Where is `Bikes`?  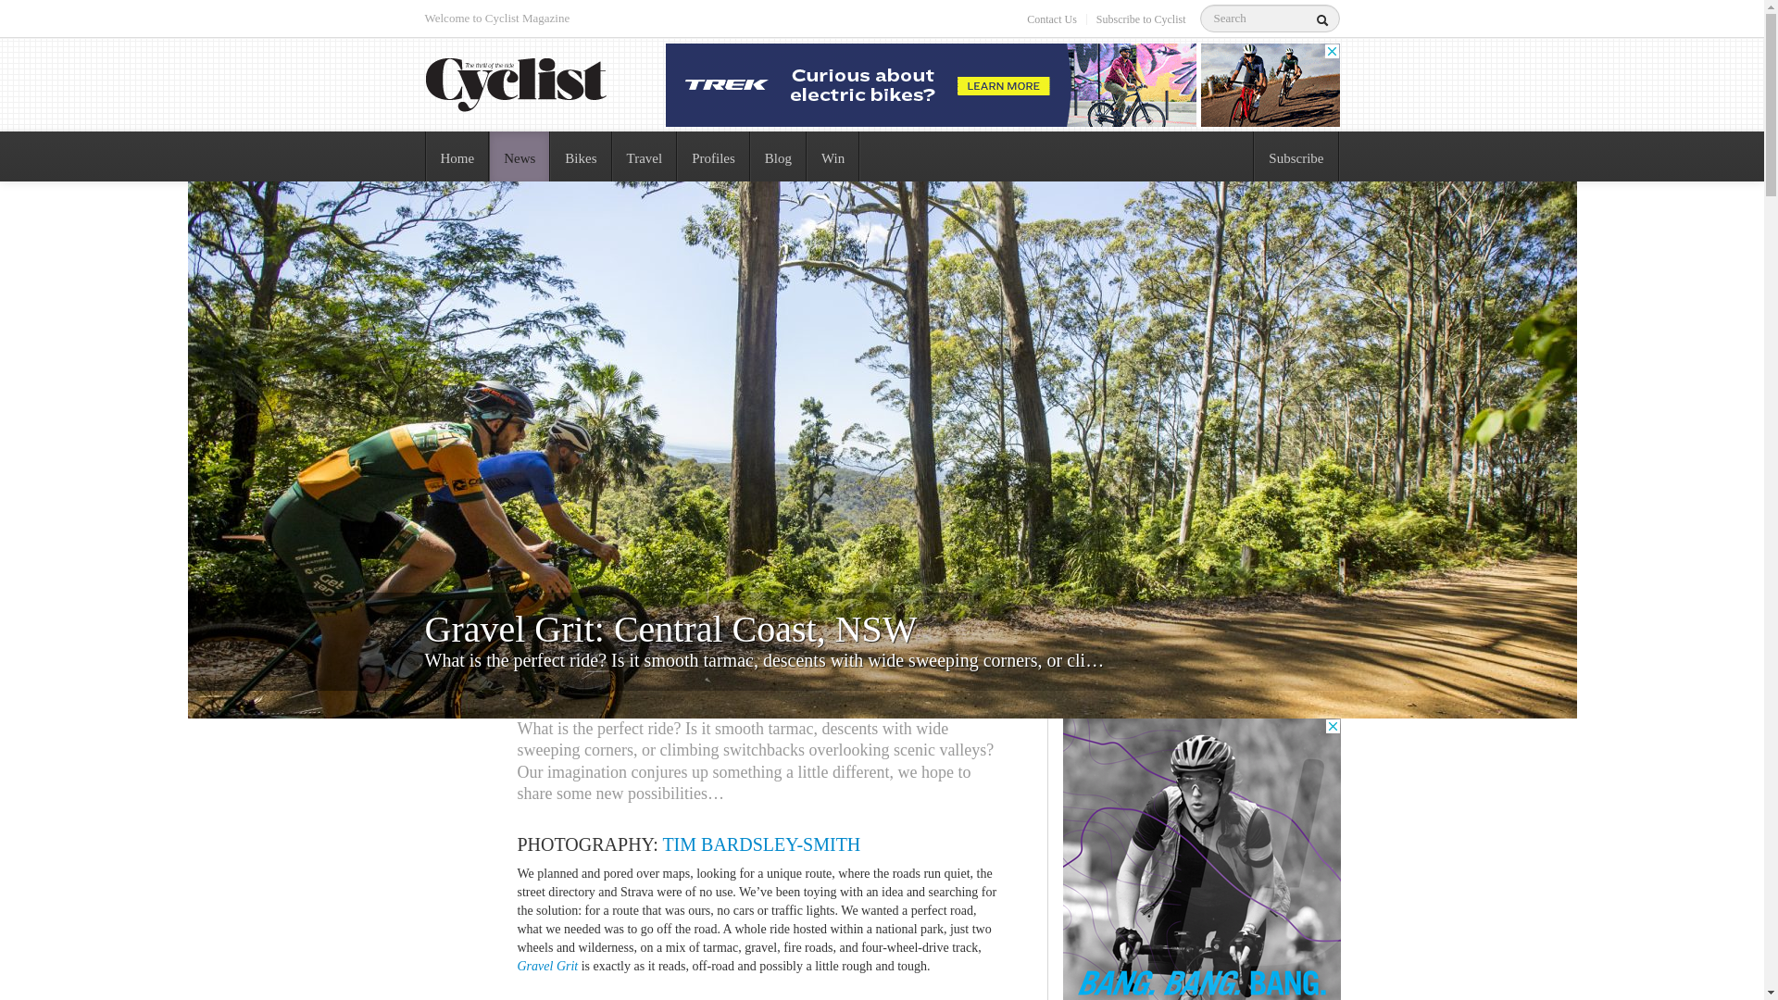
Bikes is located at coordinates (581, 156).